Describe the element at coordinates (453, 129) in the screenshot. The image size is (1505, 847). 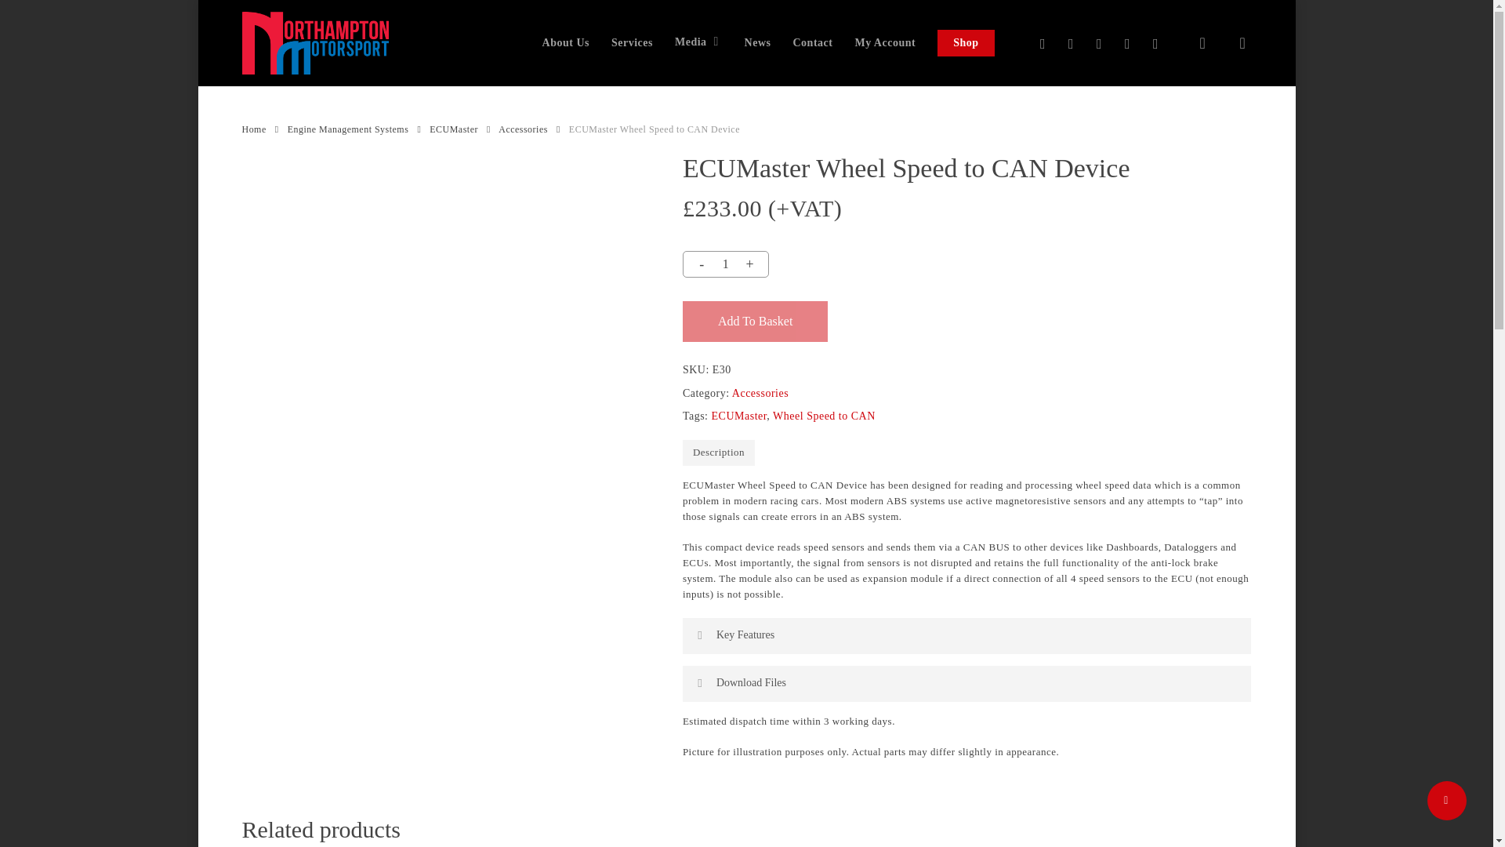
I see `ECUMaster` at that location.